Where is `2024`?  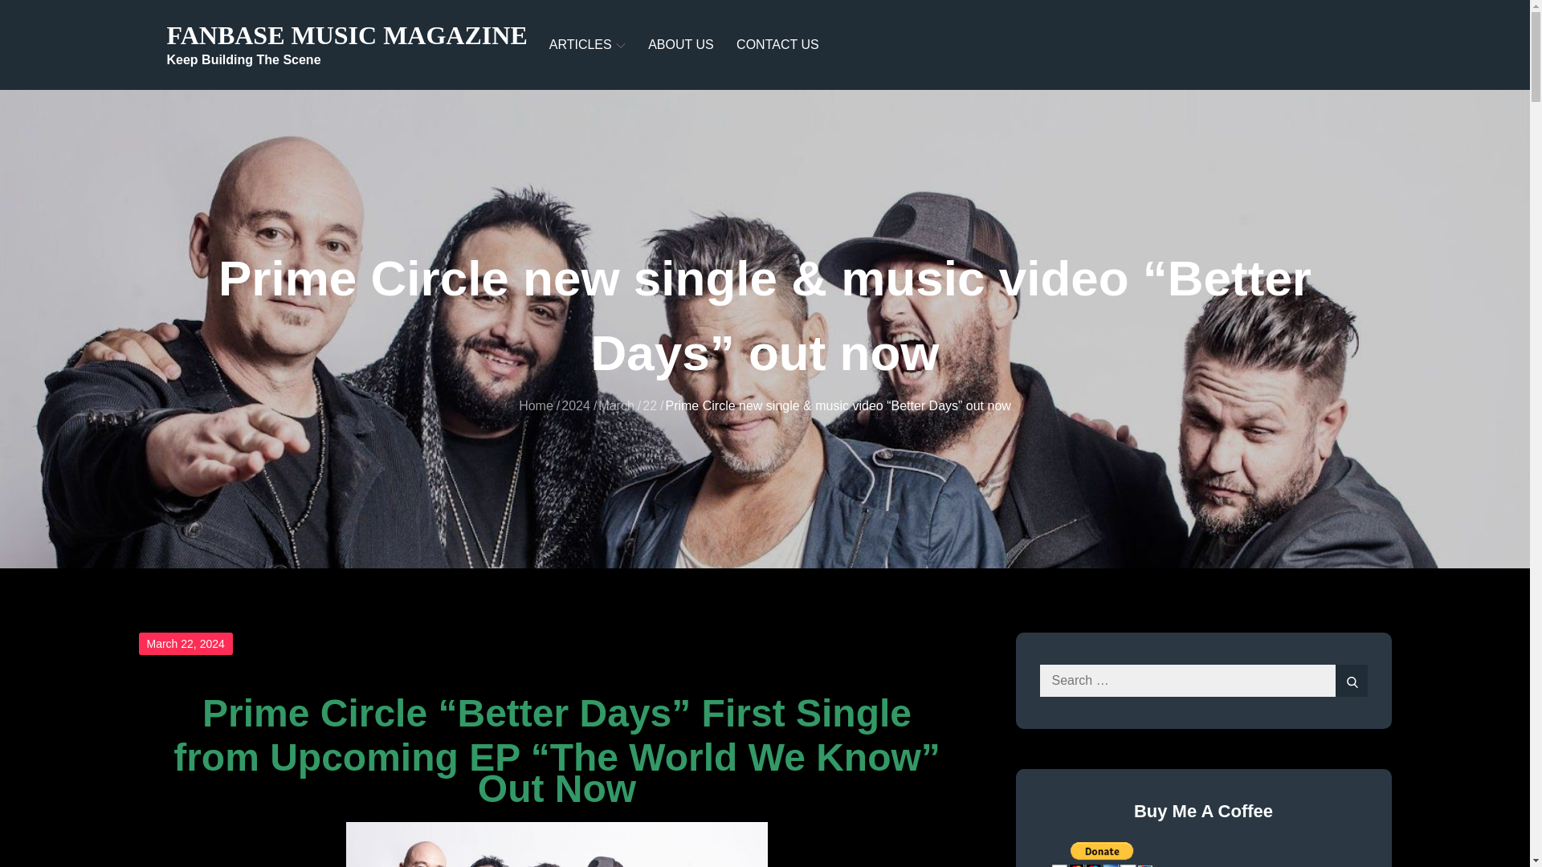 2024 is located at coordinates (575, 405).